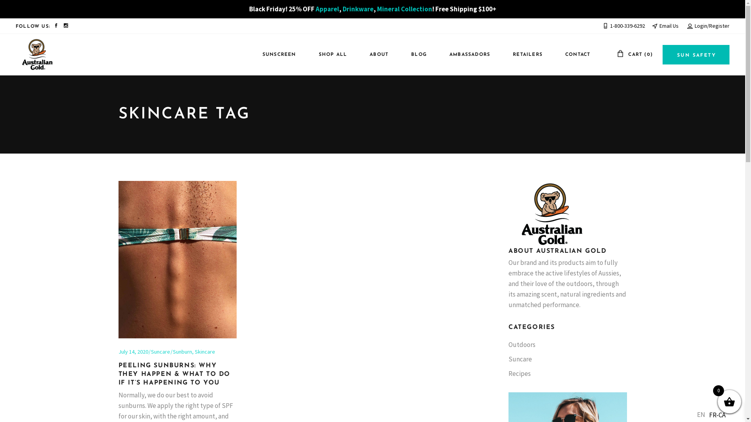 The width and height of the screenshot is (751, 422). Describe the element at coordinates (133, 352) in the screenshot. I see `July 14, 2020` at that location.